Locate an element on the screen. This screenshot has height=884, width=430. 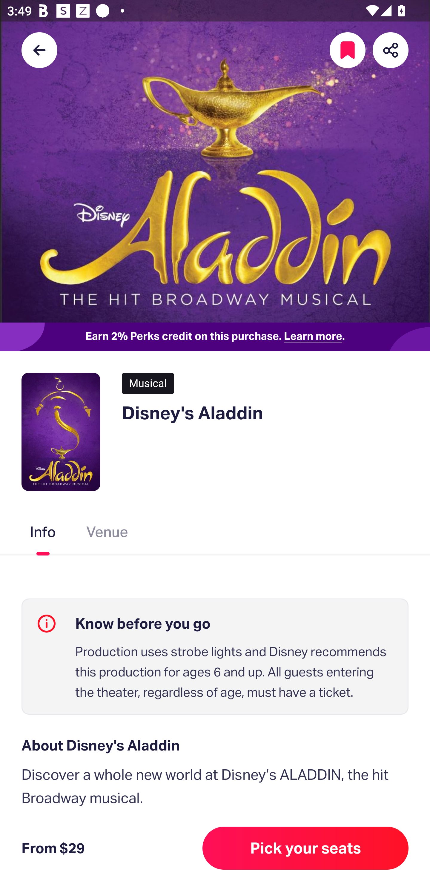
Earn 2% Perks credit on this purchase. Learn more. is located at coordinates (215, 337).